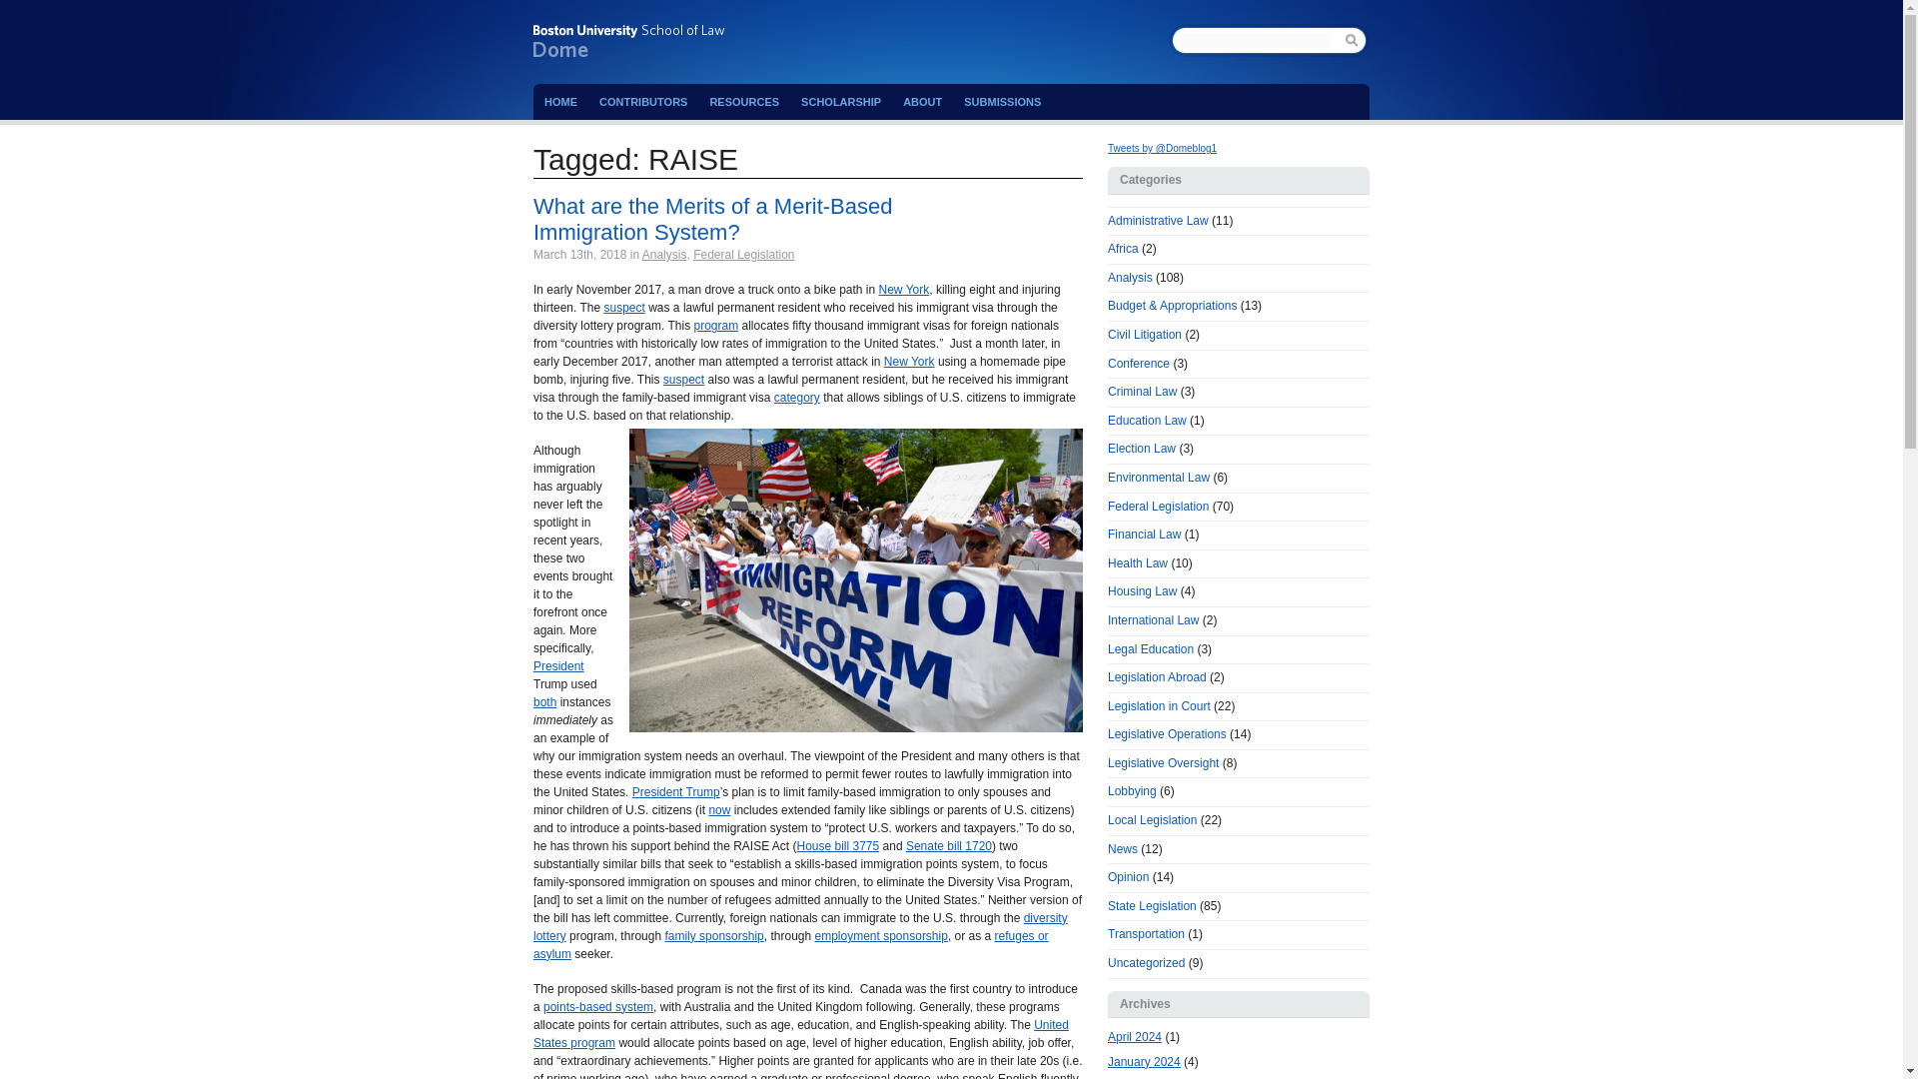 The width and height of the screenshot is (1918, 1079). I want to click on Search for:, so click(1255, 40).